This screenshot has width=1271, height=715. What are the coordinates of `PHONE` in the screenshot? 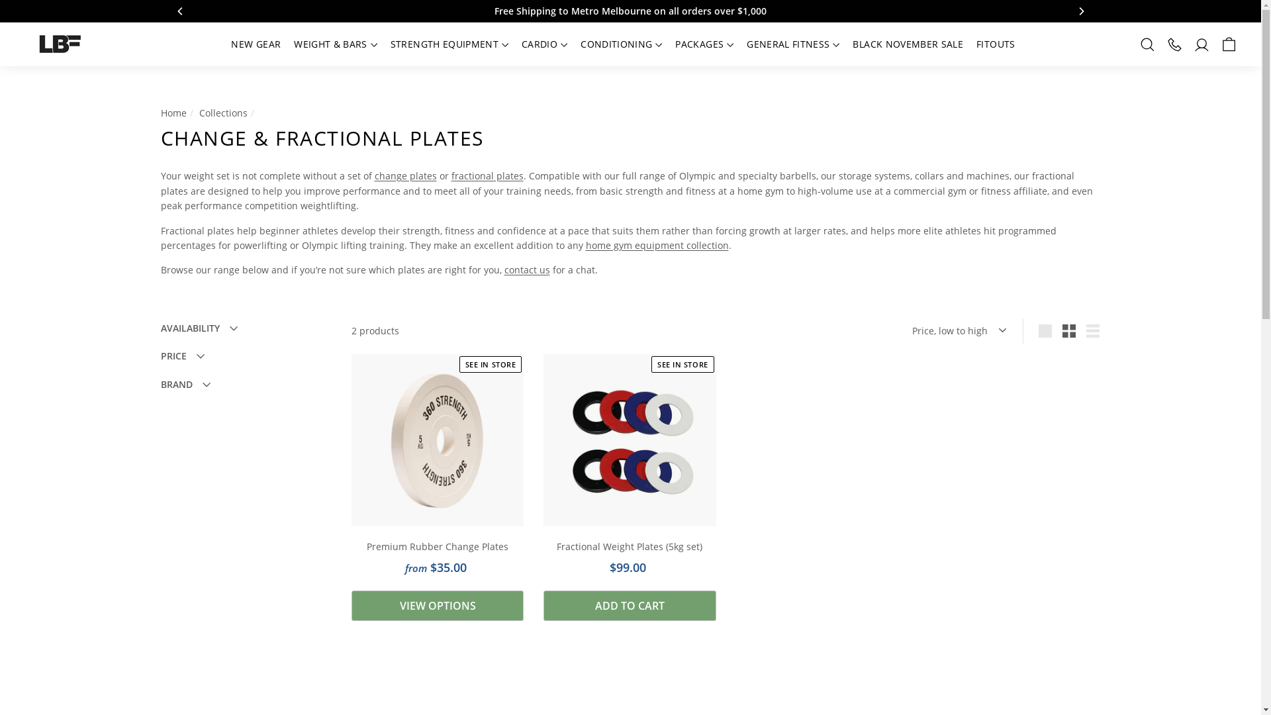 It's located at (1174, 44).